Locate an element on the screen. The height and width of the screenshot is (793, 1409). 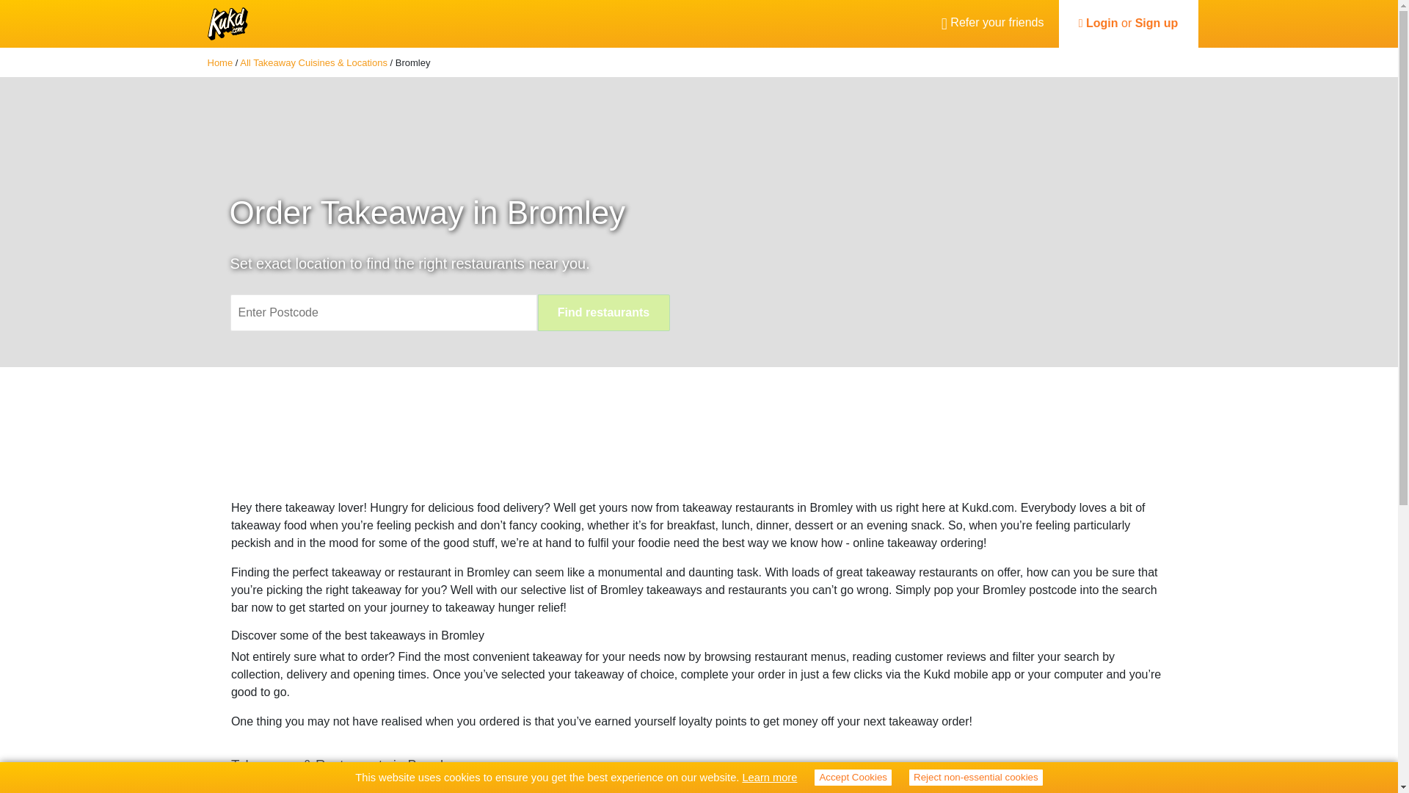
Home is located at coordinates (219, 62).